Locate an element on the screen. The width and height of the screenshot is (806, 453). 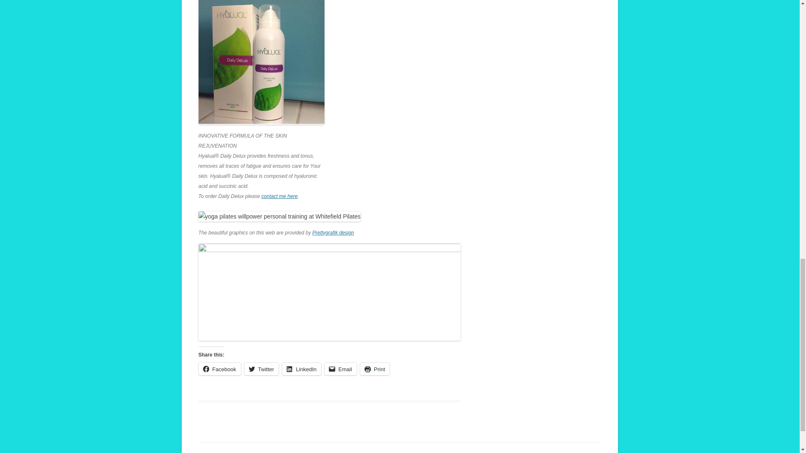
Prettygrafik design is located at coordinates (333, 232).